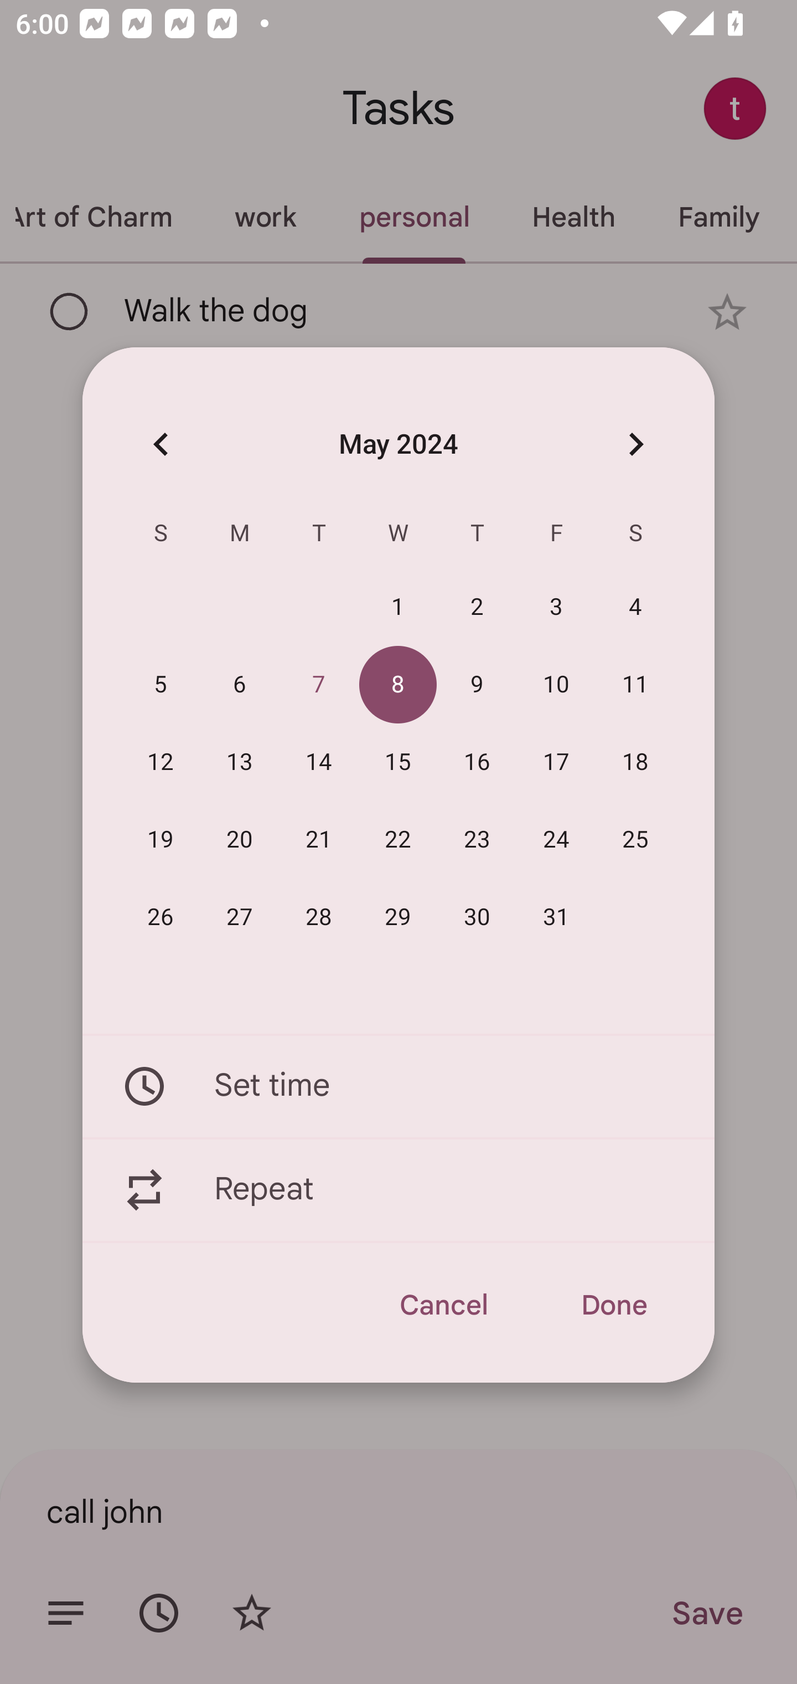  I want to click on 16 16 May 2024, so click(477, 763).